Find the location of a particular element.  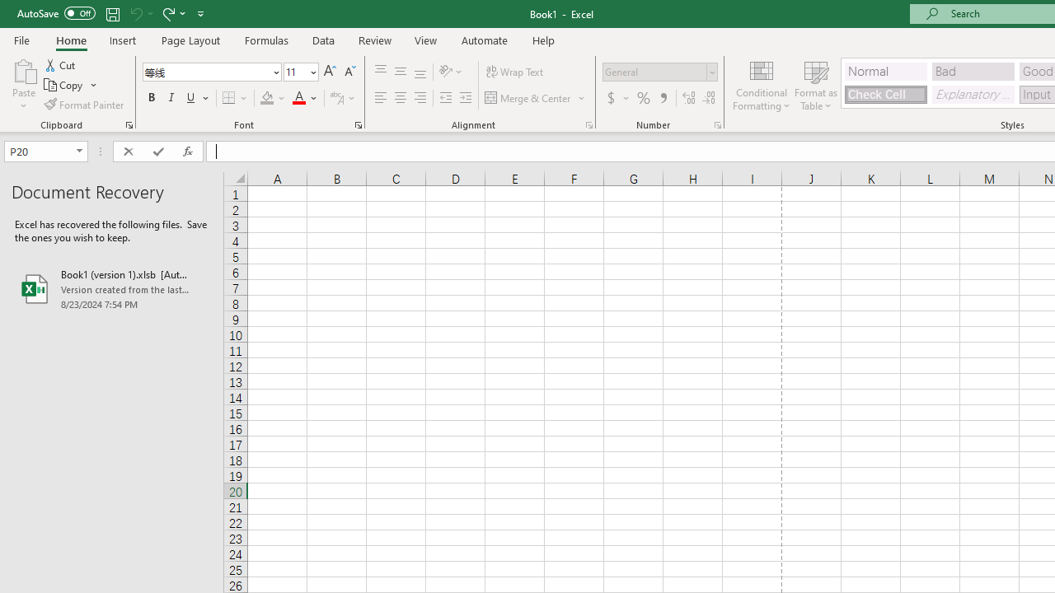

Increase Decimal is located at coordinates (689, 99).